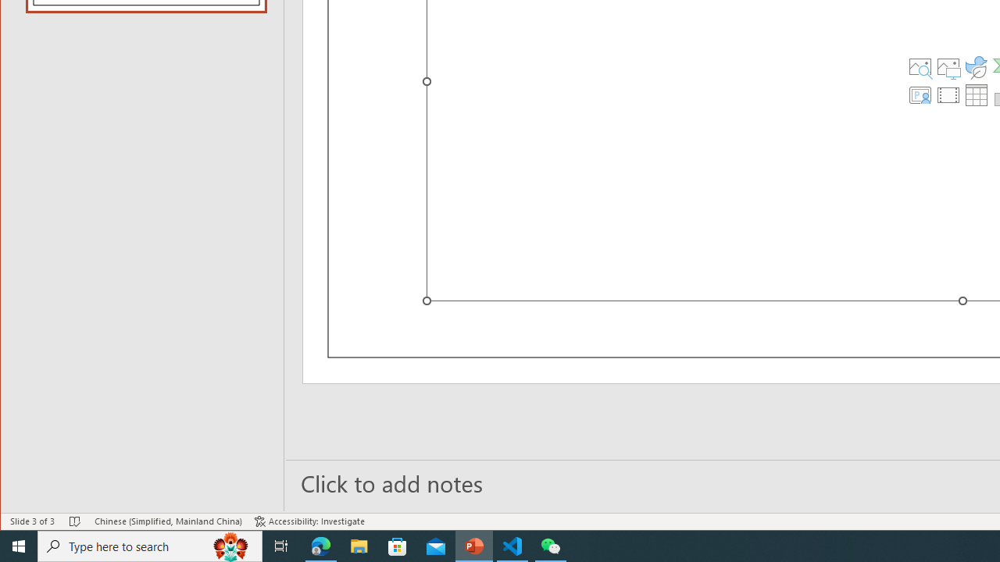 The width and height of the screenshot is (1000, 562). What do you see at coordinates (550, 546) in the screenshot?
I see `WeChat - 1 running window` at bounding box center [550, 546].